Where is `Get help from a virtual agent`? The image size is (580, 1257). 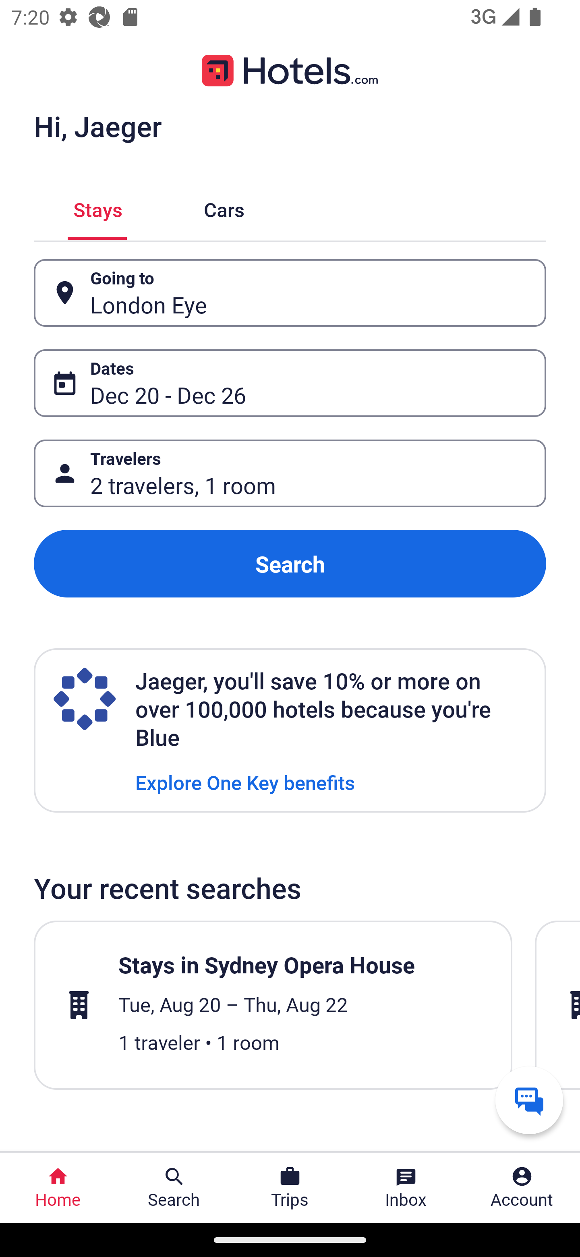 Get help from a virtual agent is located at coordinates (529, 1100).